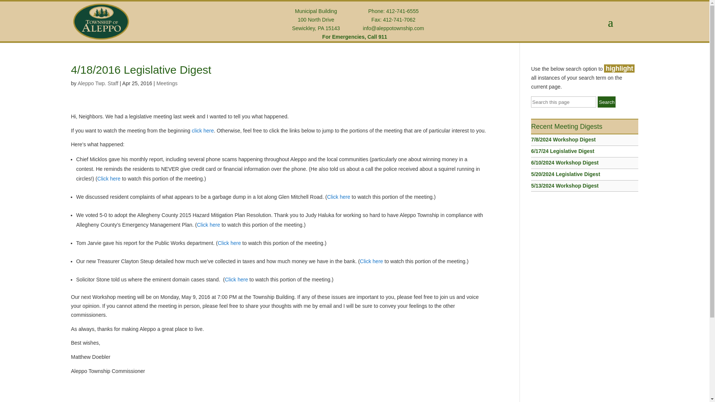 This screenshot has height=402, width=715. I want to click on Posts by Aleppo Twp. Staff, so click(98, 83).